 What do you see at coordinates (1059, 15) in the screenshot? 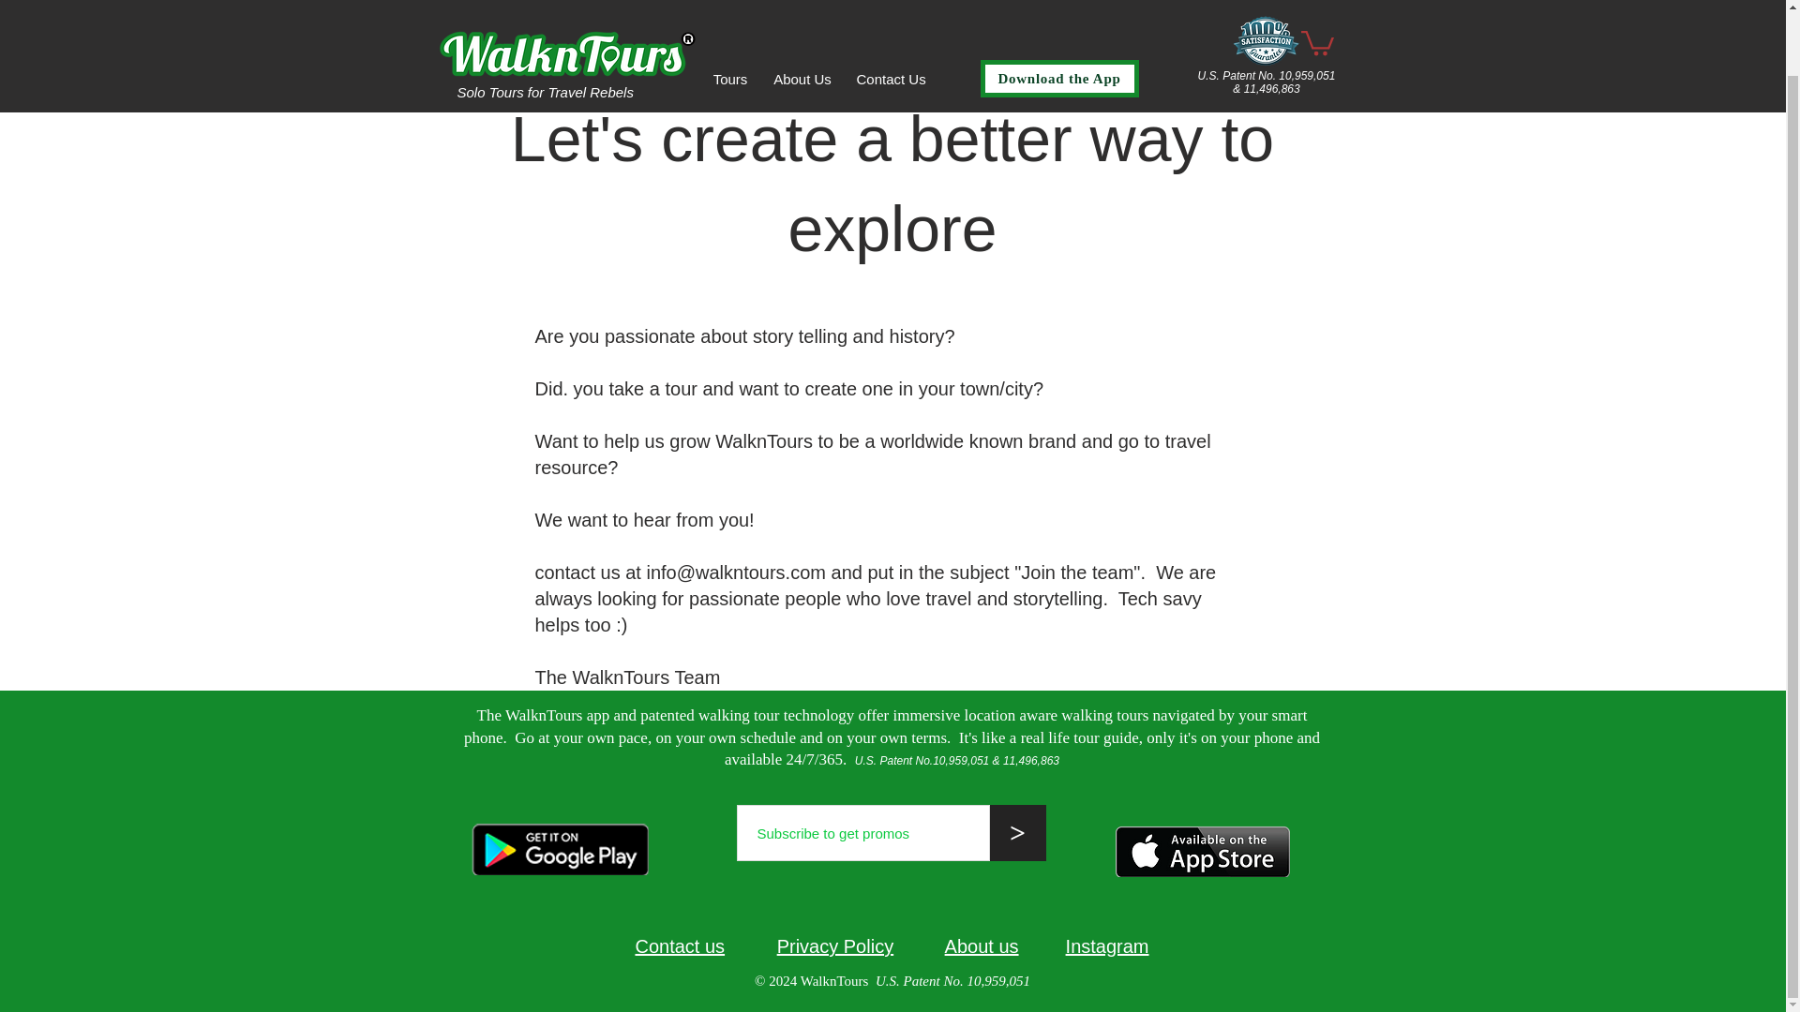
I see `Download the App` at bounding box center [1059, 15].